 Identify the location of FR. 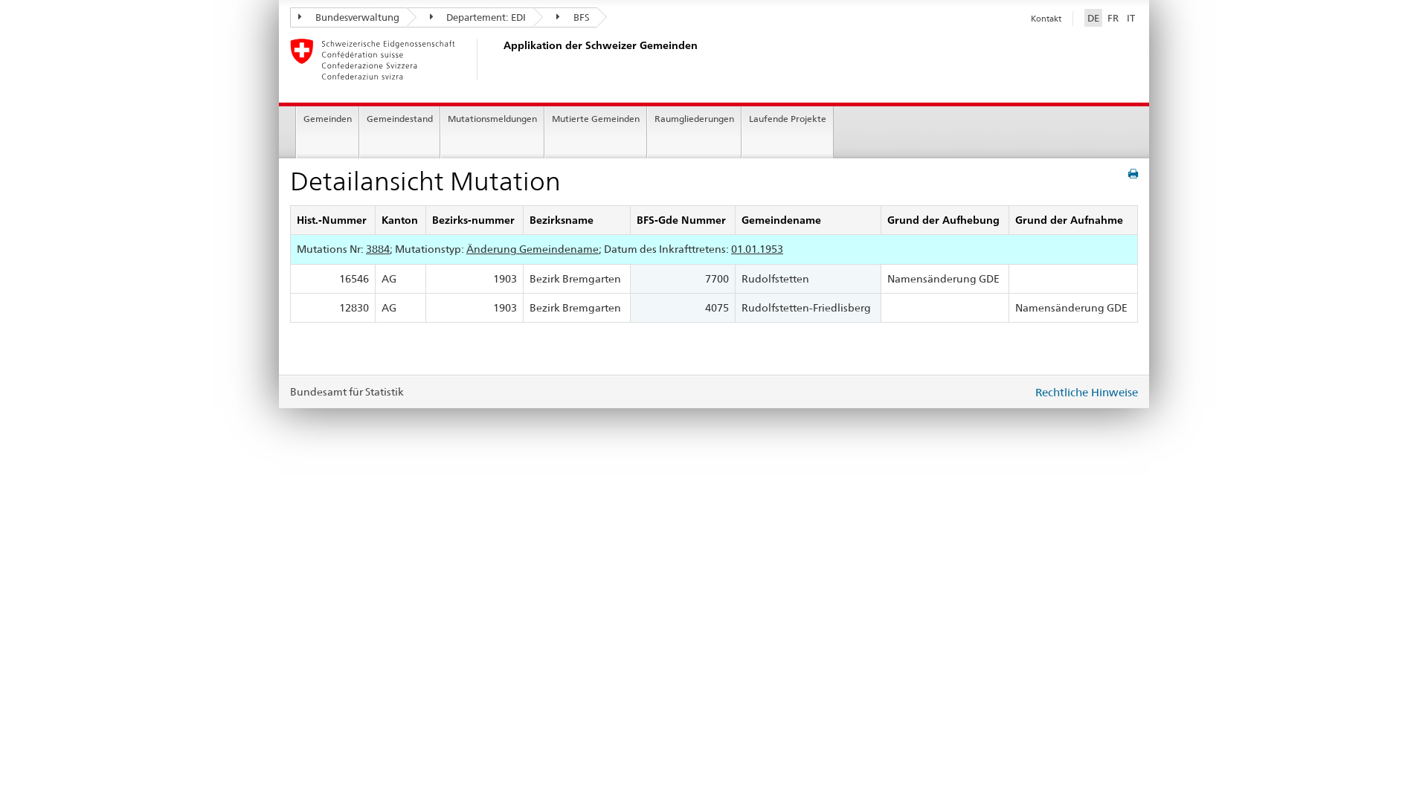
(1113, 18).